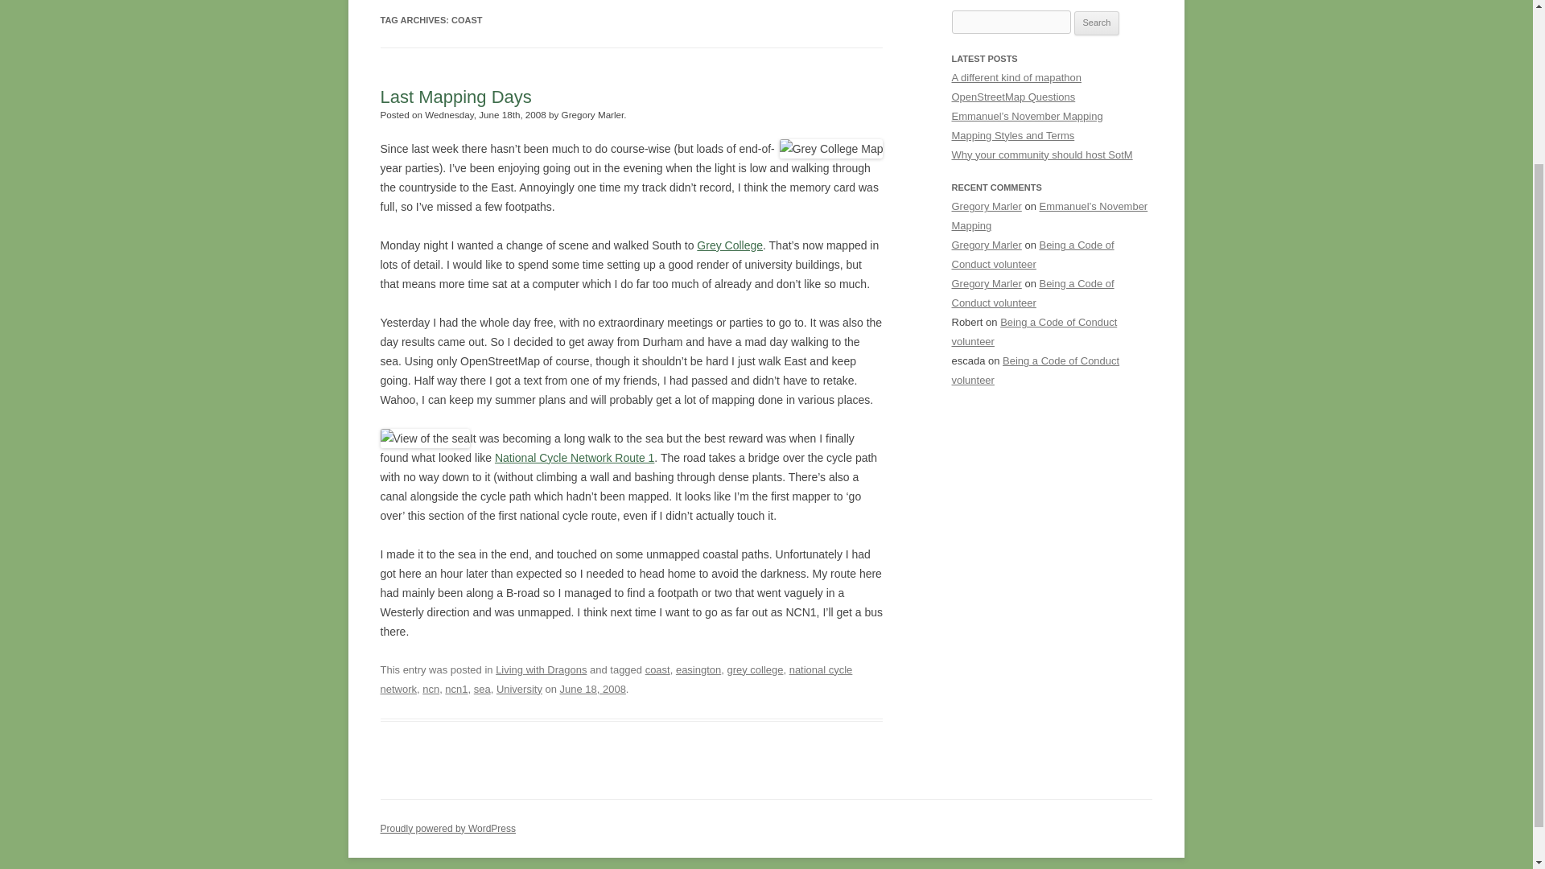 The height and width of the screenshot is (869, 1545). Describe the element at coordinates (1097, 23) in the screenshot. I see `Search` at that location.